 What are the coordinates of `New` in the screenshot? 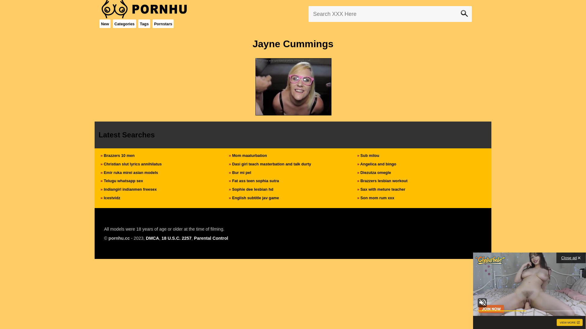 It's located at (105, 24).